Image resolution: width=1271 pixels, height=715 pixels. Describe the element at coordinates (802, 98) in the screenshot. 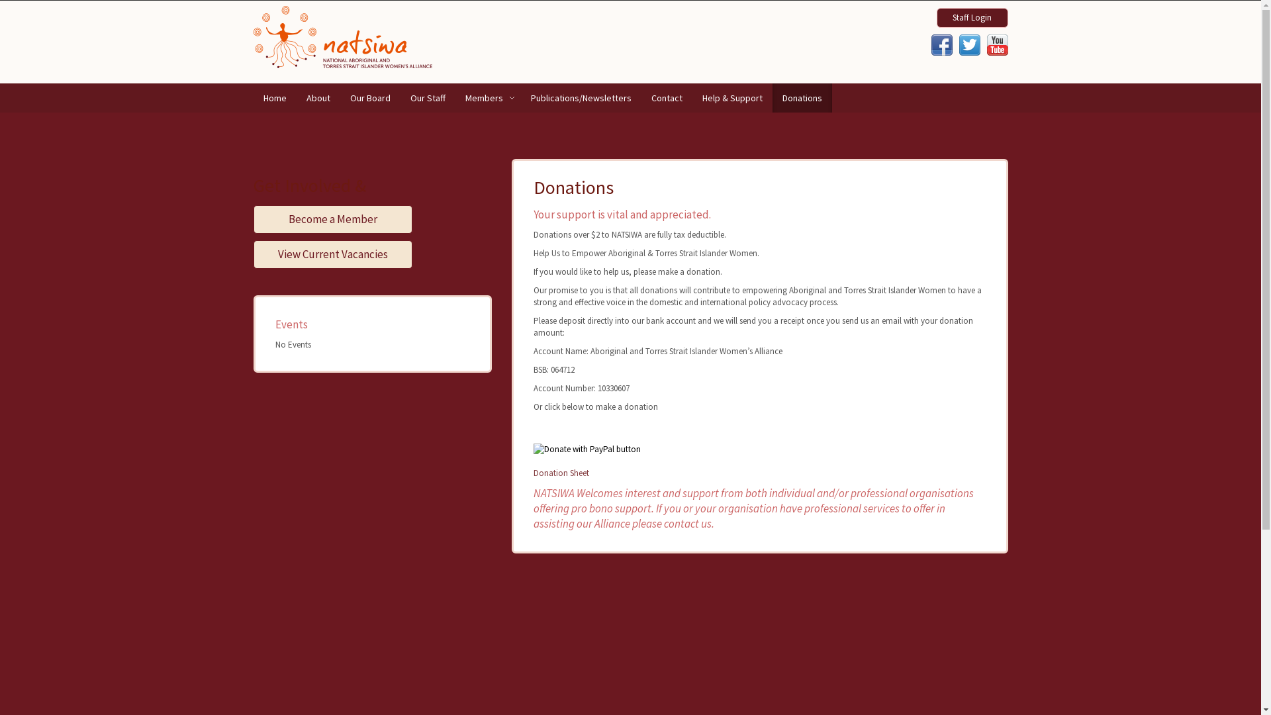

I see `Donations` at that location.